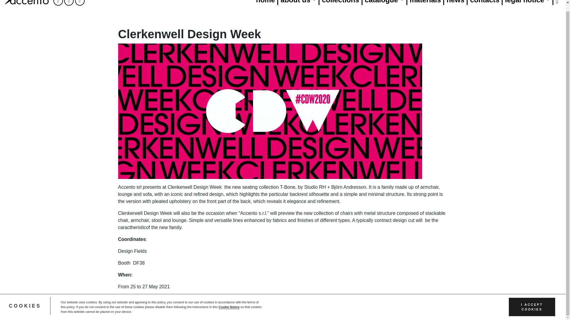  I want to click on Contacts, so click(485, 2).